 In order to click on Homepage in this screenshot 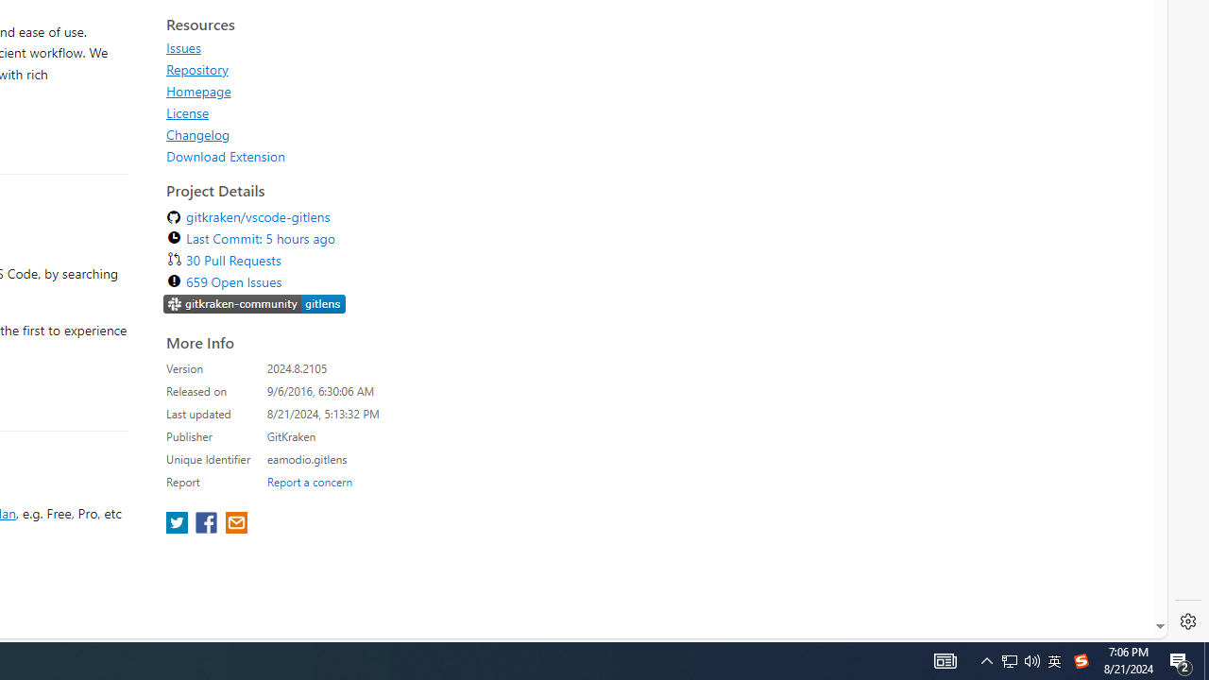, I will do `click(338, 91)`.